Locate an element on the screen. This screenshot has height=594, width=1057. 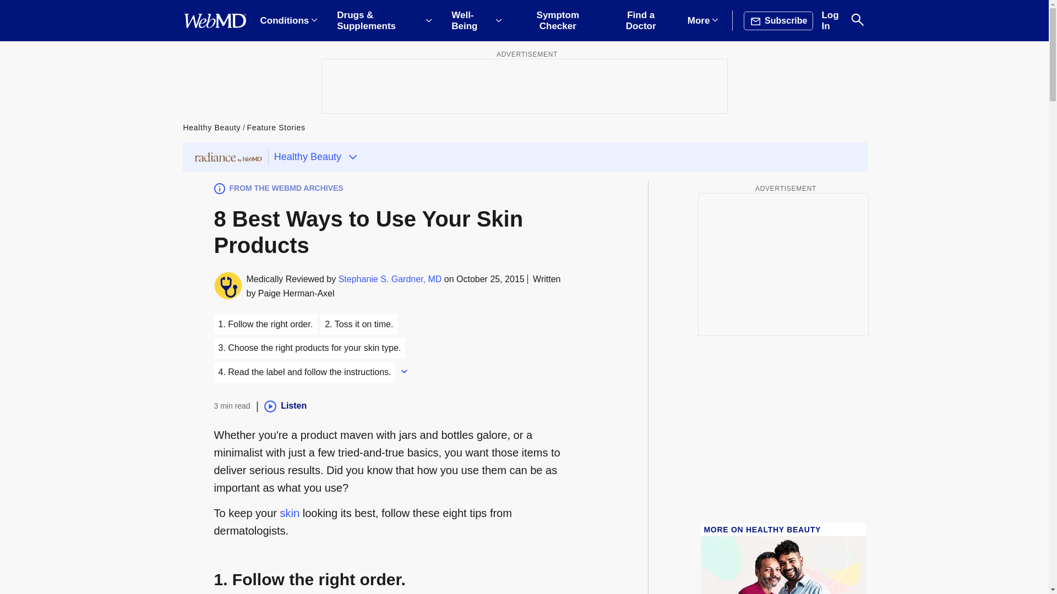
3rd party ad content is located at coordinates (783, 264).